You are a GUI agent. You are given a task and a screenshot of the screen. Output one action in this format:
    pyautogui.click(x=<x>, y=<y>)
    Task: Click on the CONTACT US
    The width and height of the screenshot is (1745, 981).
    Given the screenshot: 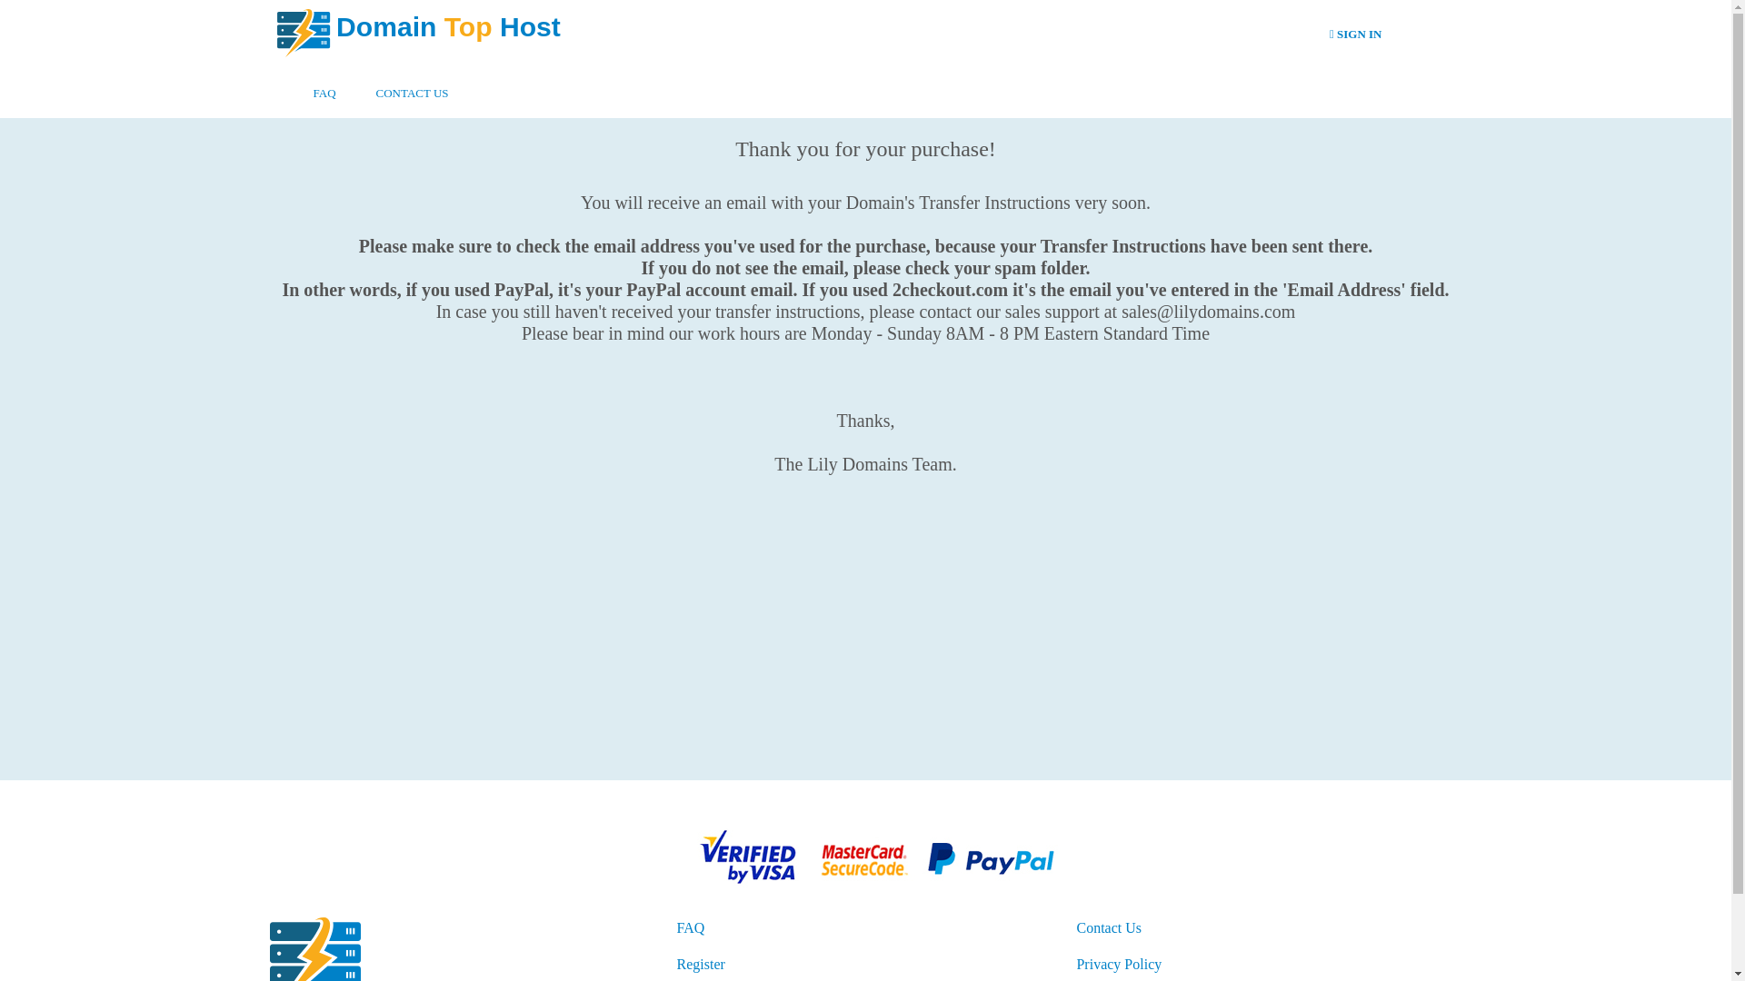 What is the action you would take?
    pyautogui.click(x=413, y=84)
    